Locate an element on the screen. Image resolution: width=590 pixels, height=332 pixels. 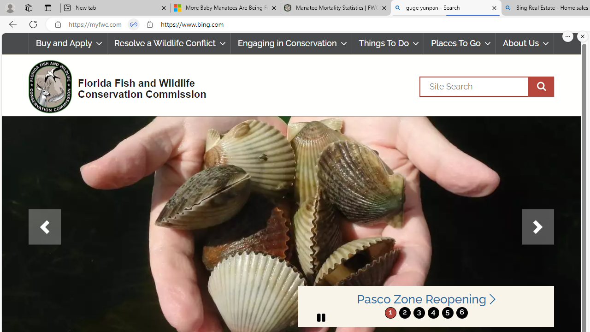
execute site search is located at coordinates (541, 86).